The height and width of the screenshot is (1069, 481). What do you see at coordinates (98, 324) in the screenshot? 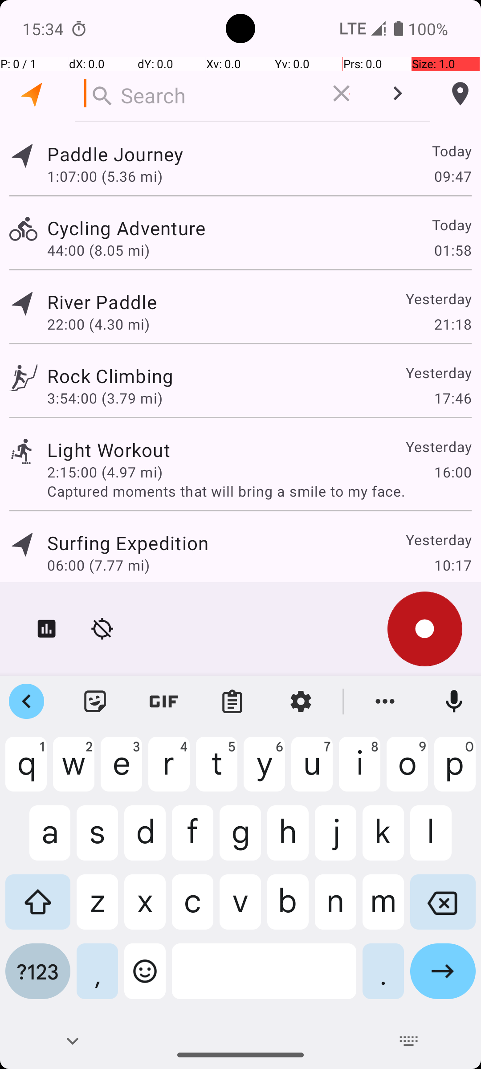
I see `22:00 (4.30 mi)` at bounding box center [98, 324].